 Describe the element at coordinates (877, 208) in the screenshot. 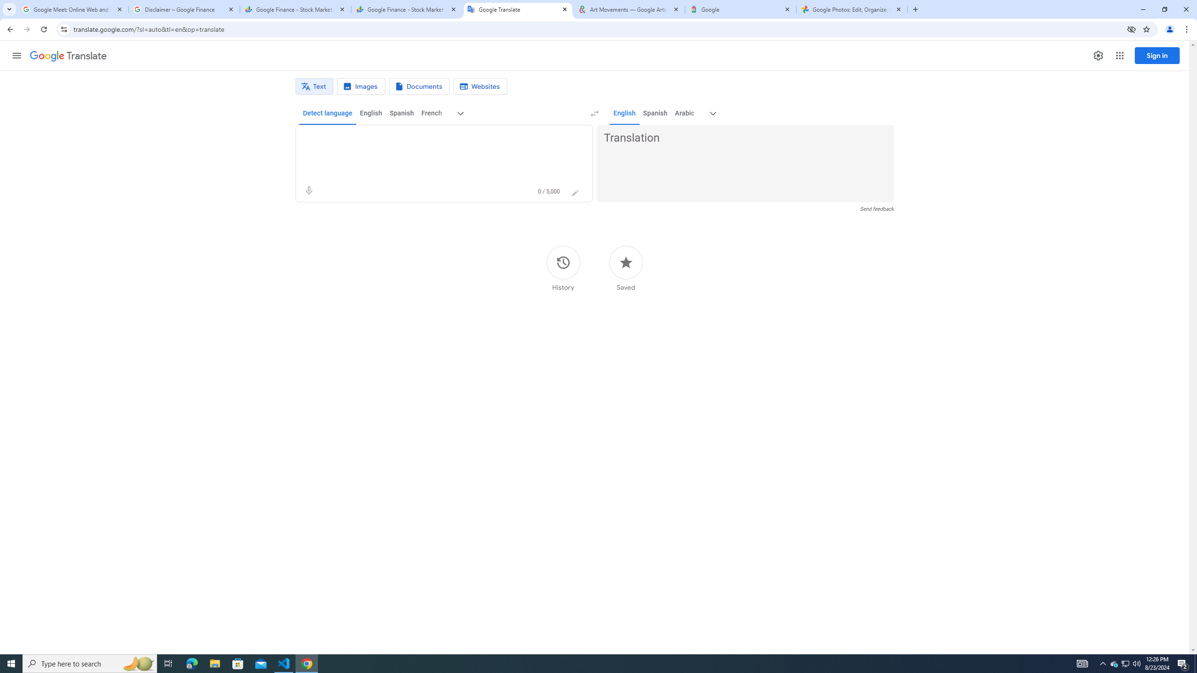

I see `Send feedback` at that location.